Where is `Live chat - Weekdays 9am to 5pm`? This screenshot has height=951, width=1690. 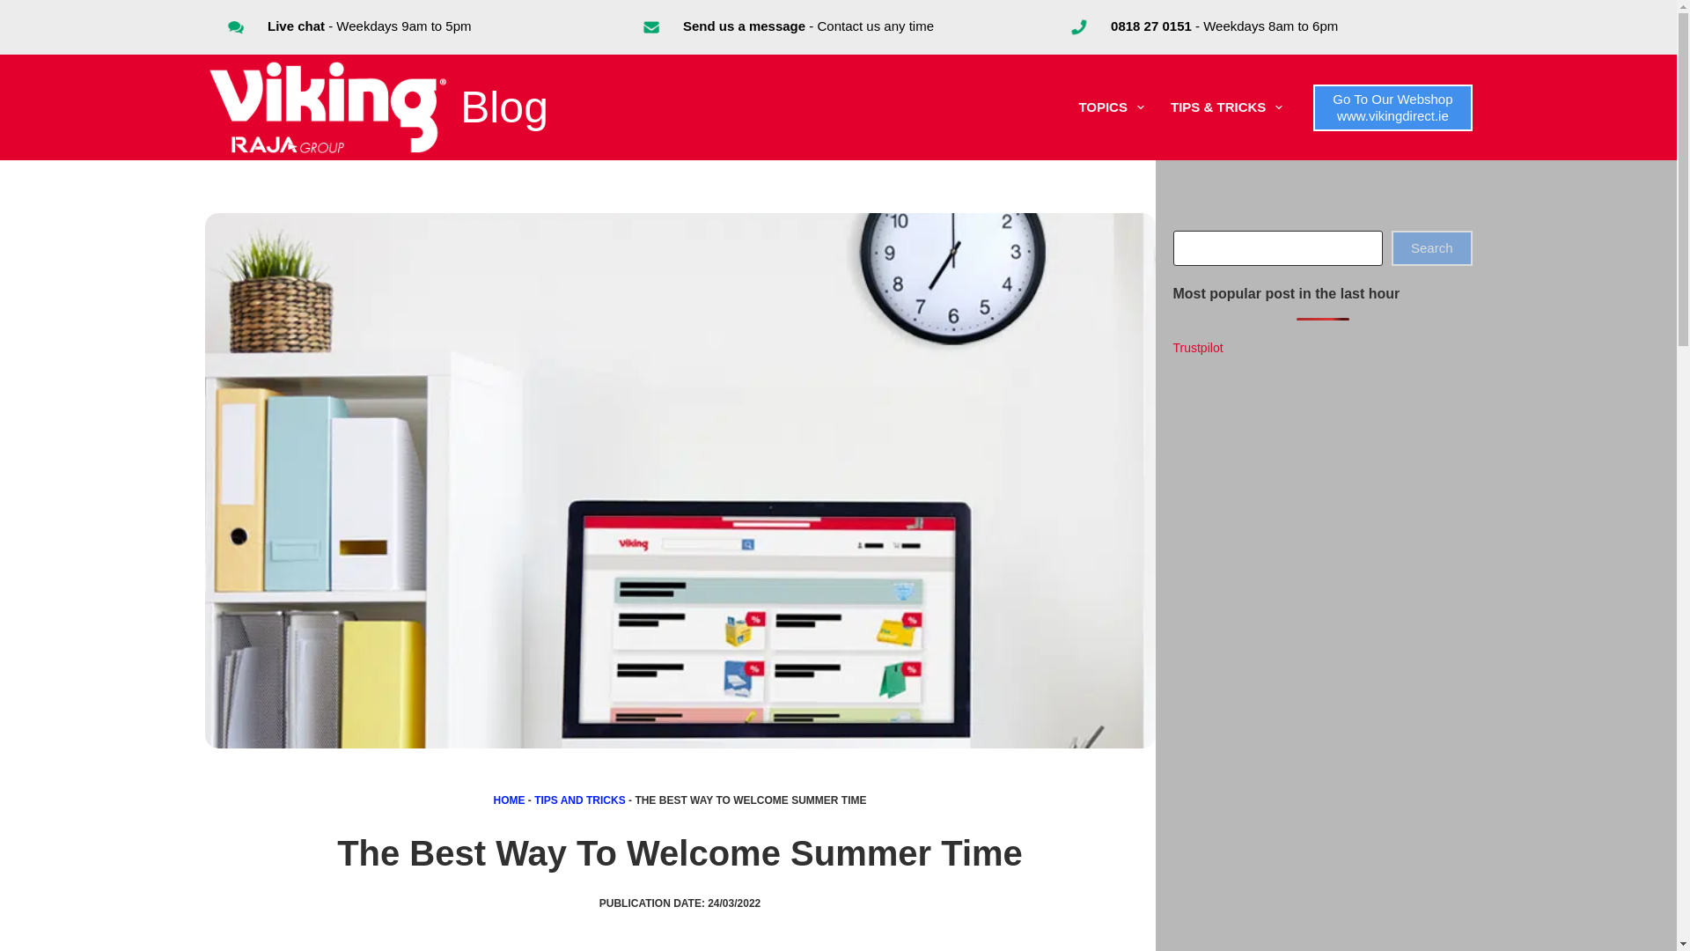 Live chat - Weekdays 9am to 5pm is located at coordinates (369, 25).